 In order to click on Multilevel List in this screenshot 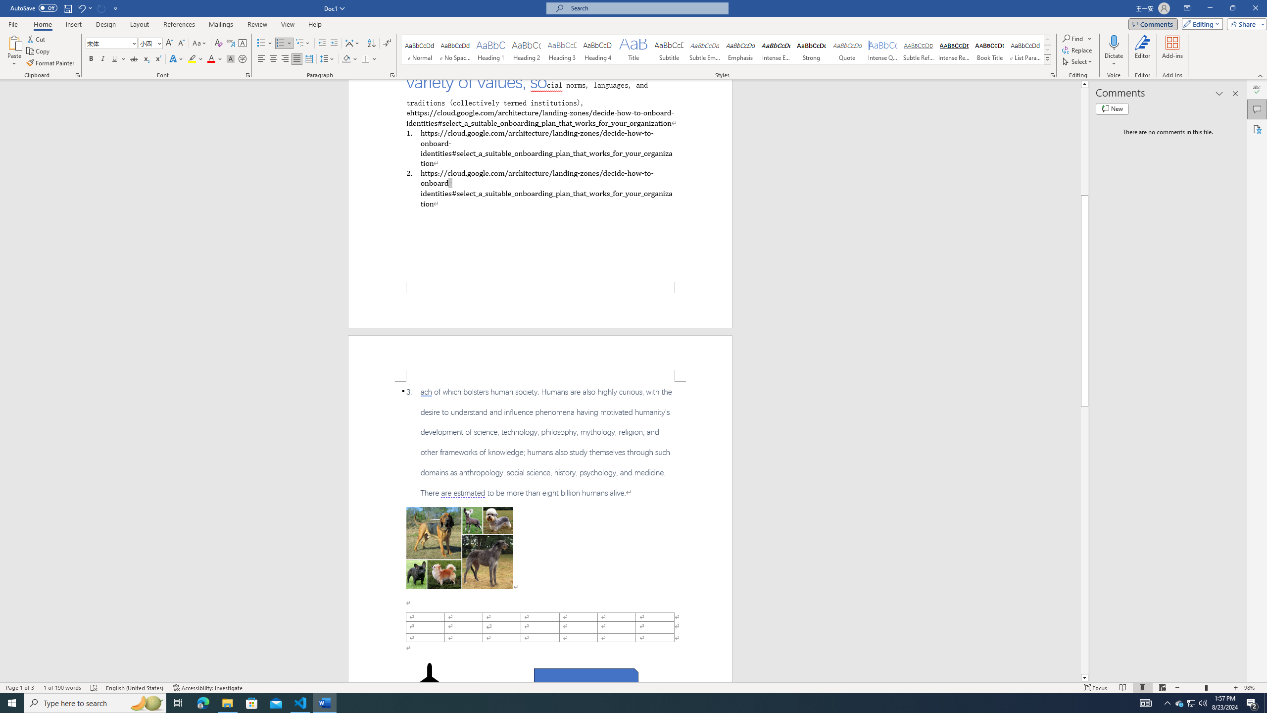, I will do `click(302, 44)`.